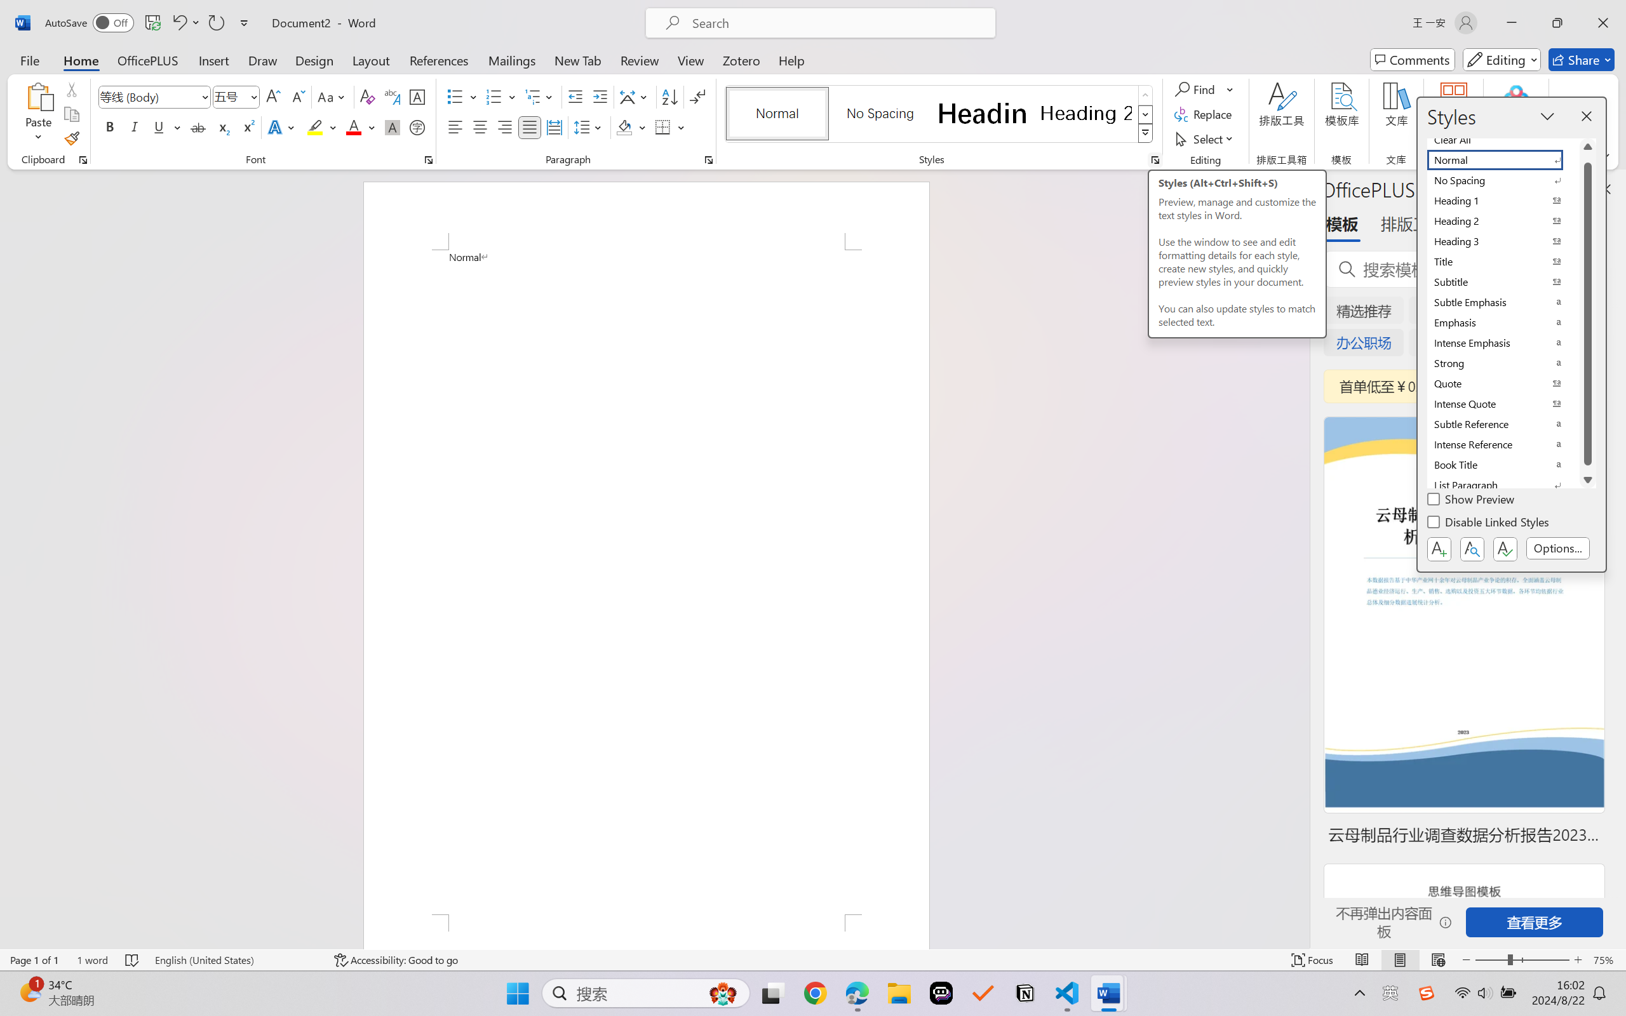  I want to click on Numbering, so click(494, 97).